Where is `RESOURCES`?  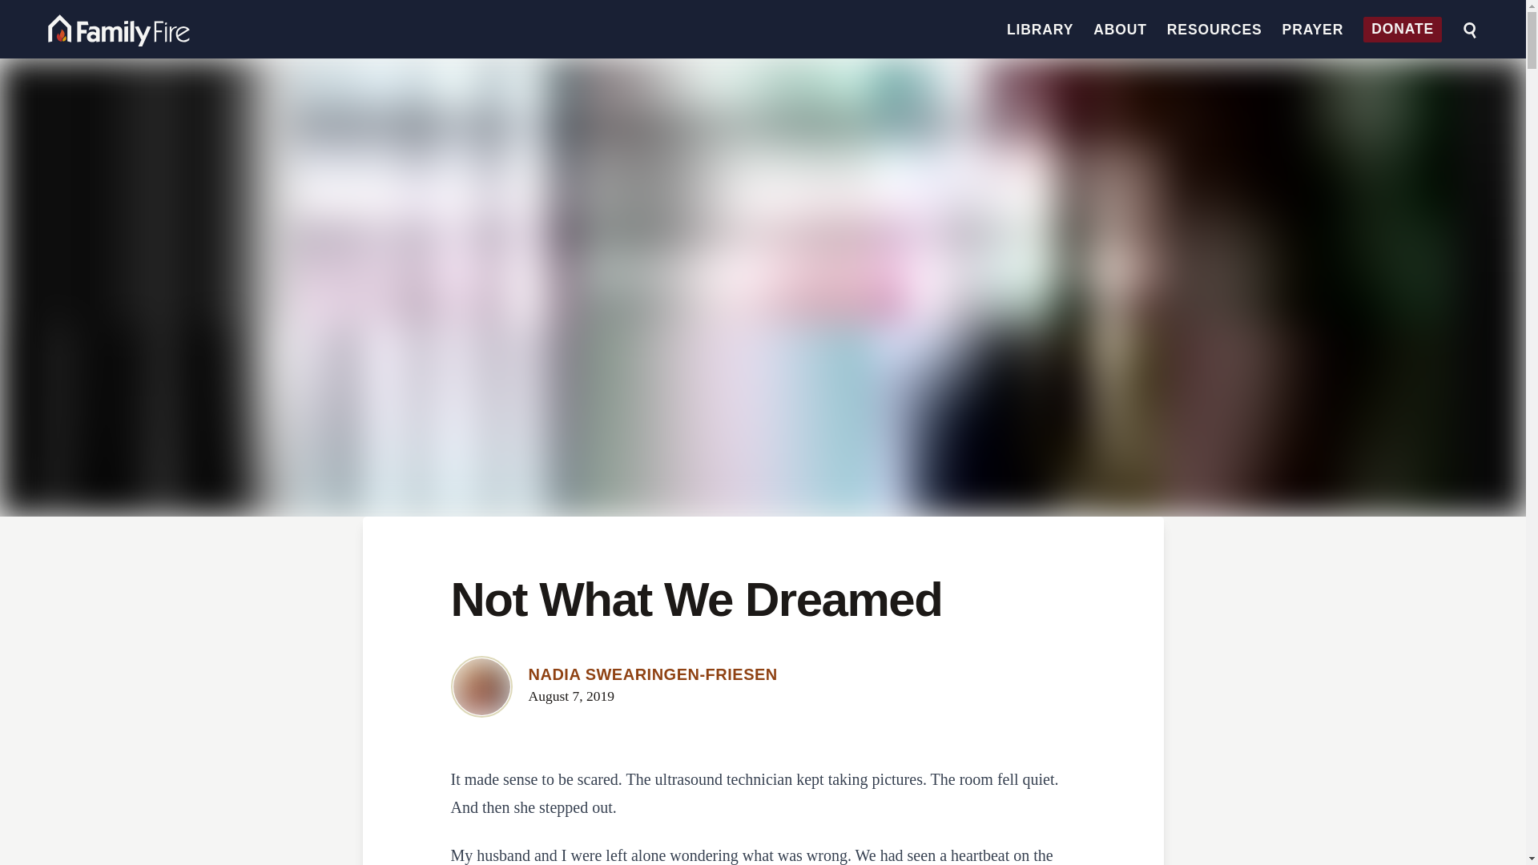
RESOURCES is located at coordinates (1214, 30).